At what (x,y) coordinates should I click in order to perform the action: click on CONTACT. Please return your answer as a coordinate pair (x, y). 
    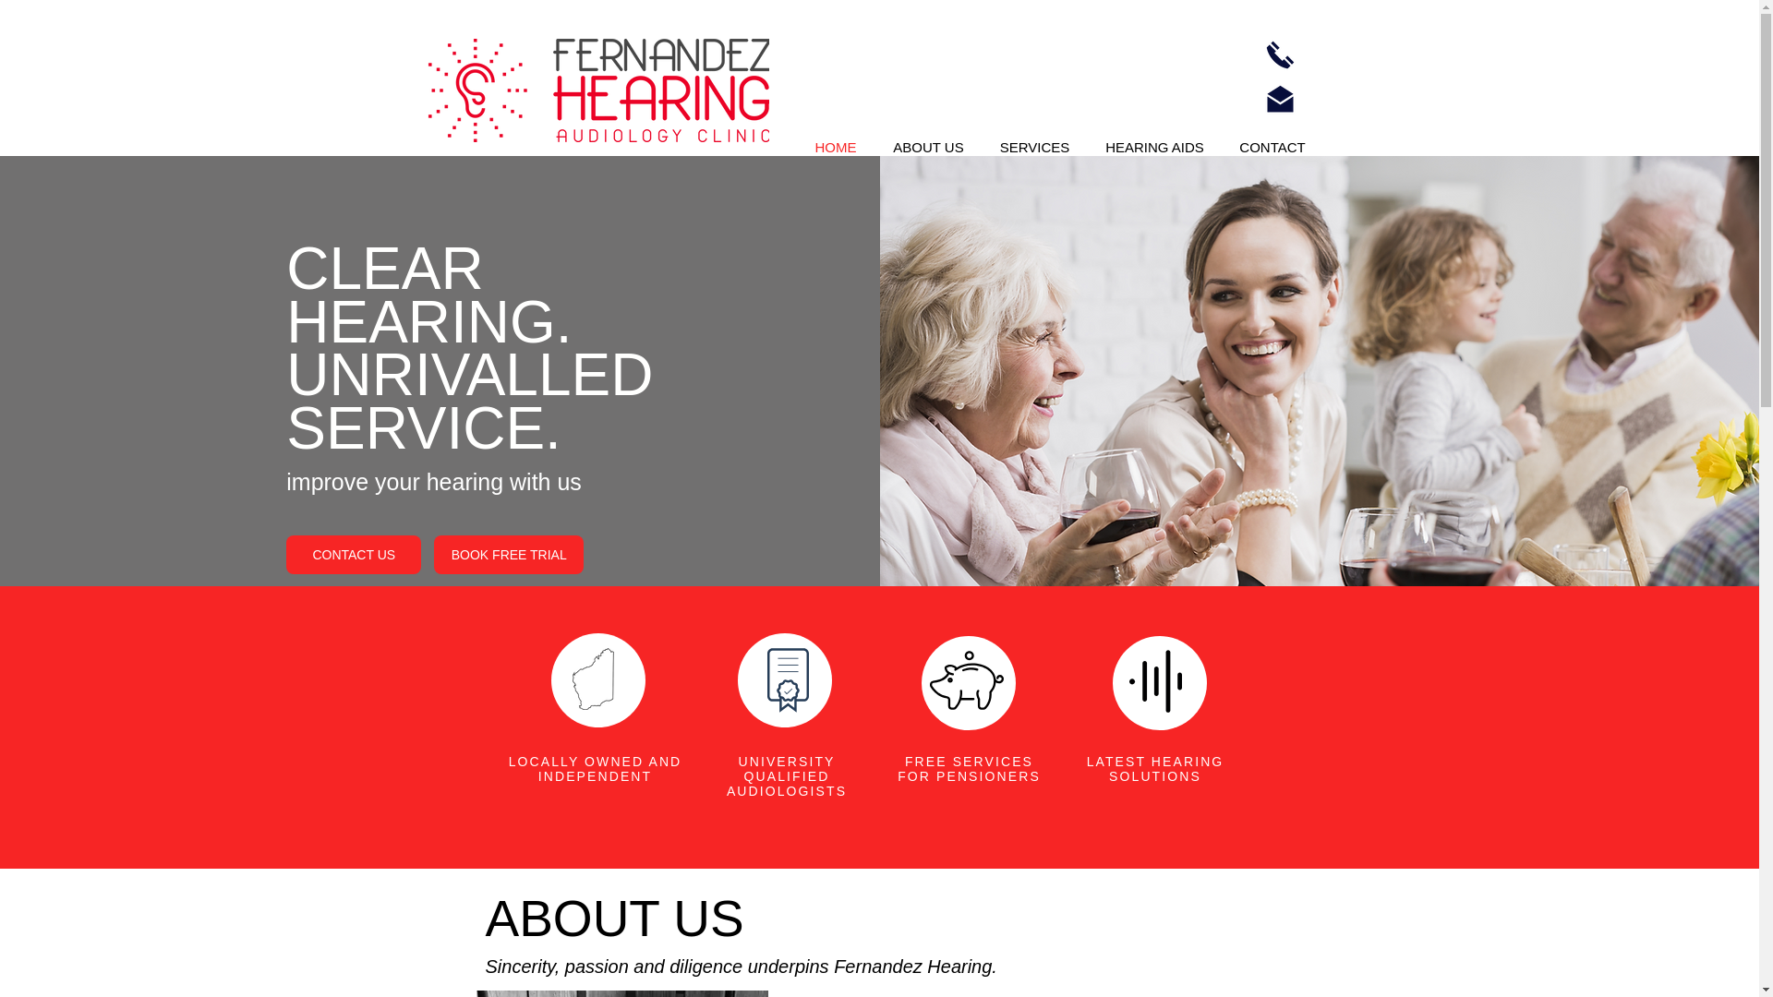
    Looking at the image, I should click on (1272, 146).